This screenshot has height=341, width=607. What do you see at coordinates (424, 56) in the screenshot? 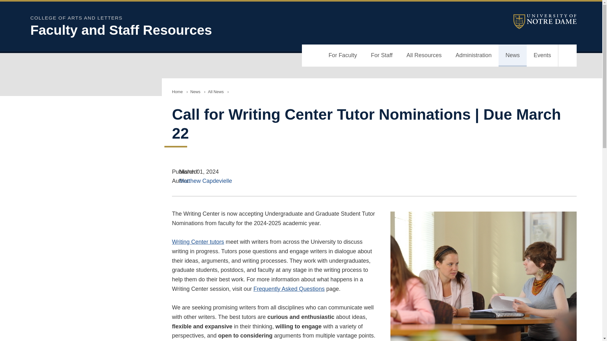
I see `All Resources` at bounding box center [424, 56].